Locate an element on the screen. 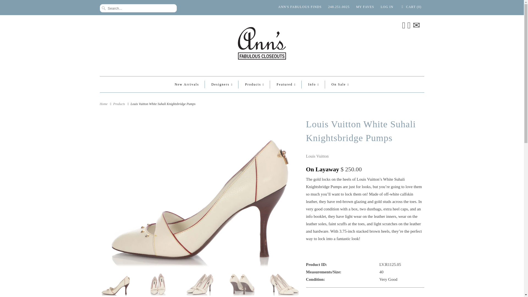 The width and height of the screenshot is (528, 297). Ann's Fabulous Closeouts is located at coordinates (262, 45).